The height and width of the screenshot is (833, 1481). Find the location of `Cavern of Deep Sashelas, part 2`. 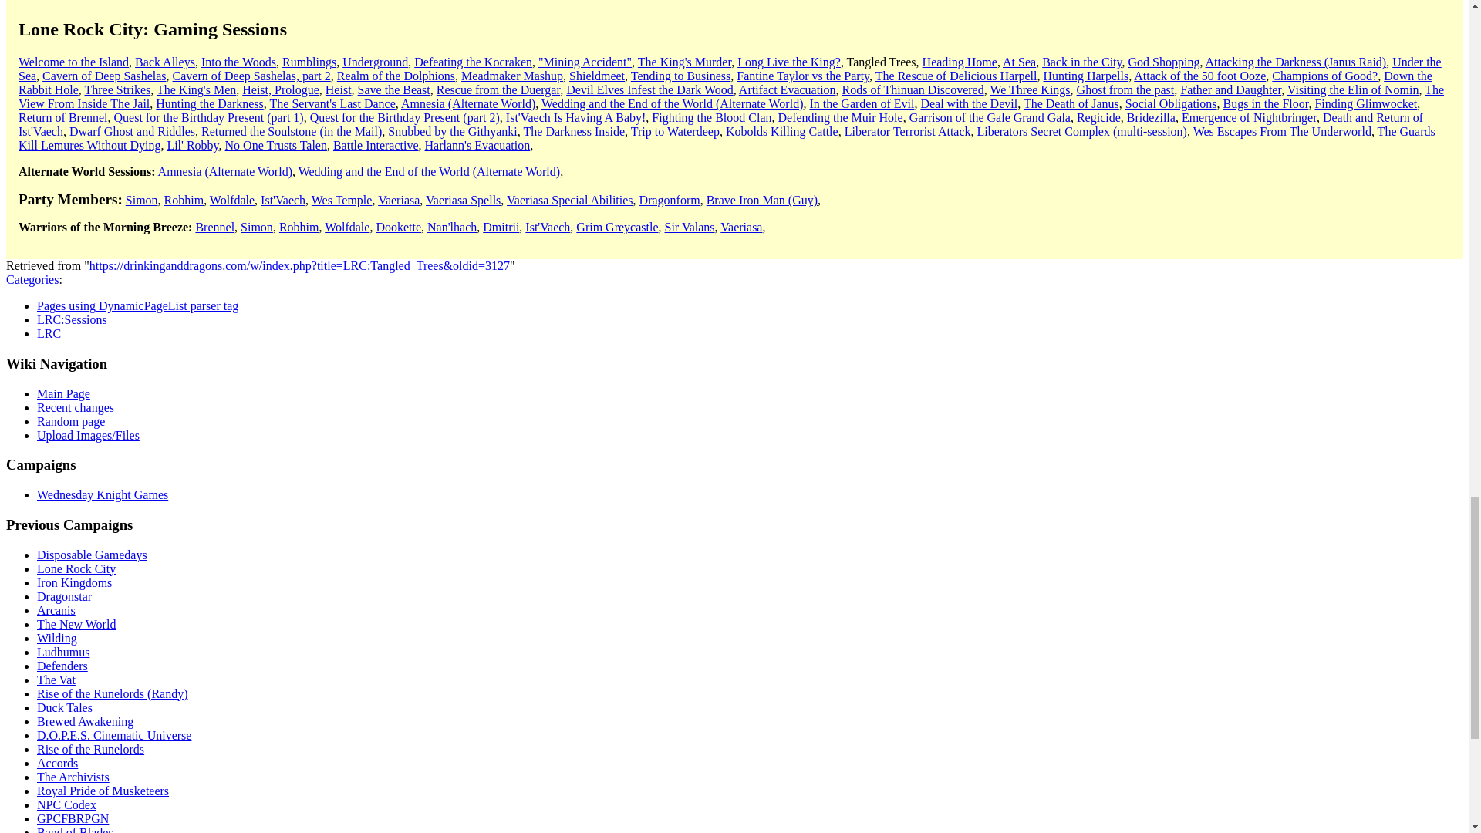

Cavern of Deep Sashelas, part 2 is located at coordinates (251, 76).